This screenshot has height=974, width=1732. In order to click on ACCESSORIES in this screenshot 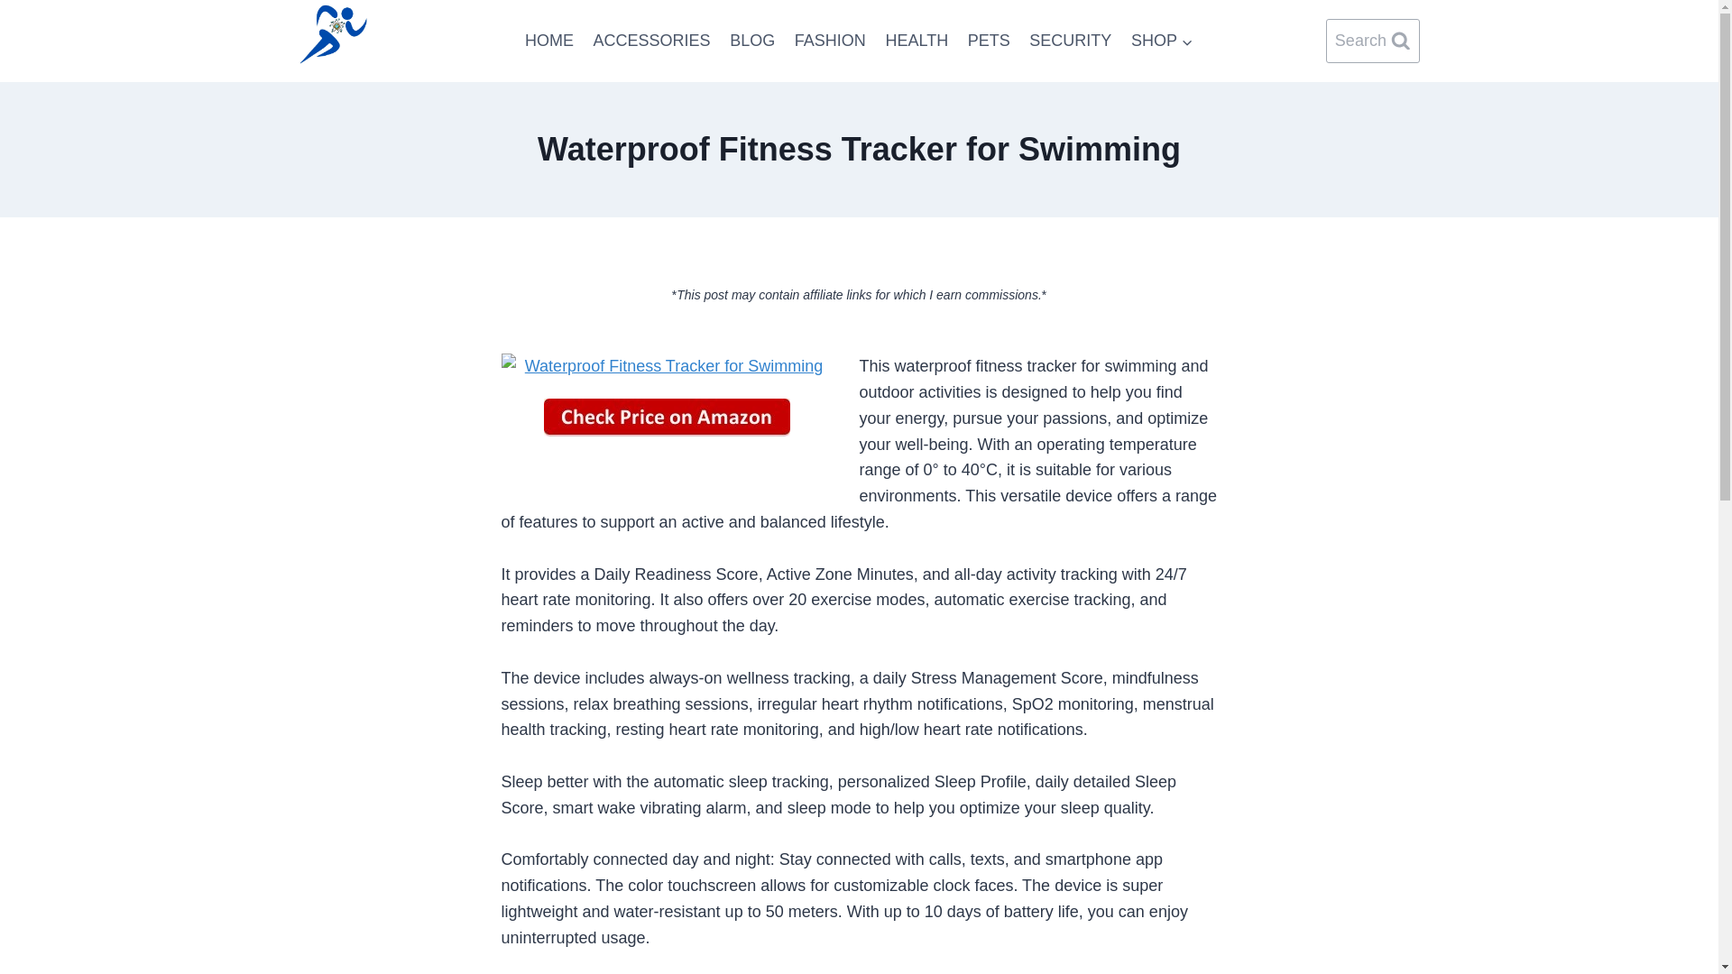, I will do `click(651, 41)`.